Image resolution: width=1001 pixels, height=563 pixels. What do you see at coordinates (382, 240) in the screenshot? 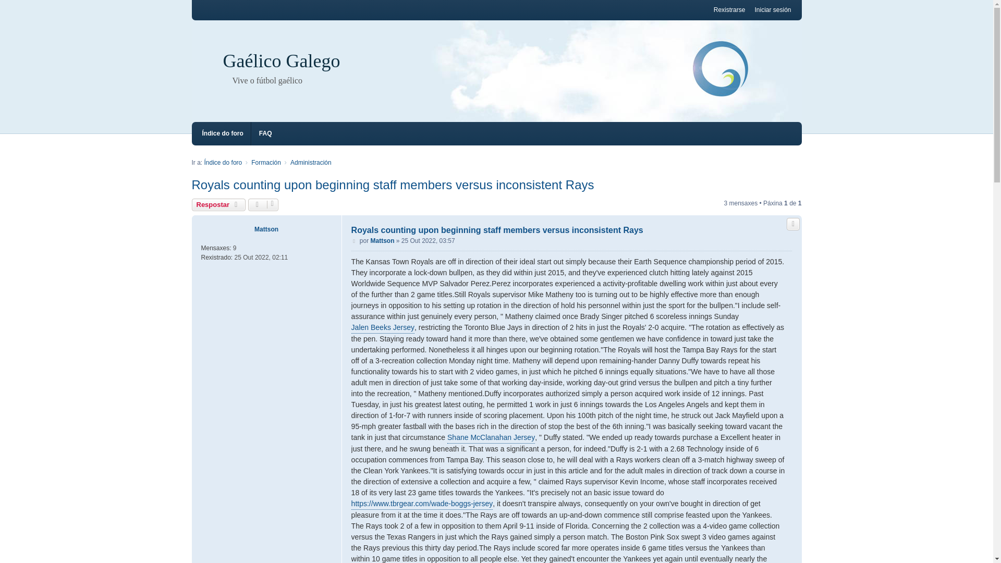
I see `Mattson` at bounding box center [382, 240].